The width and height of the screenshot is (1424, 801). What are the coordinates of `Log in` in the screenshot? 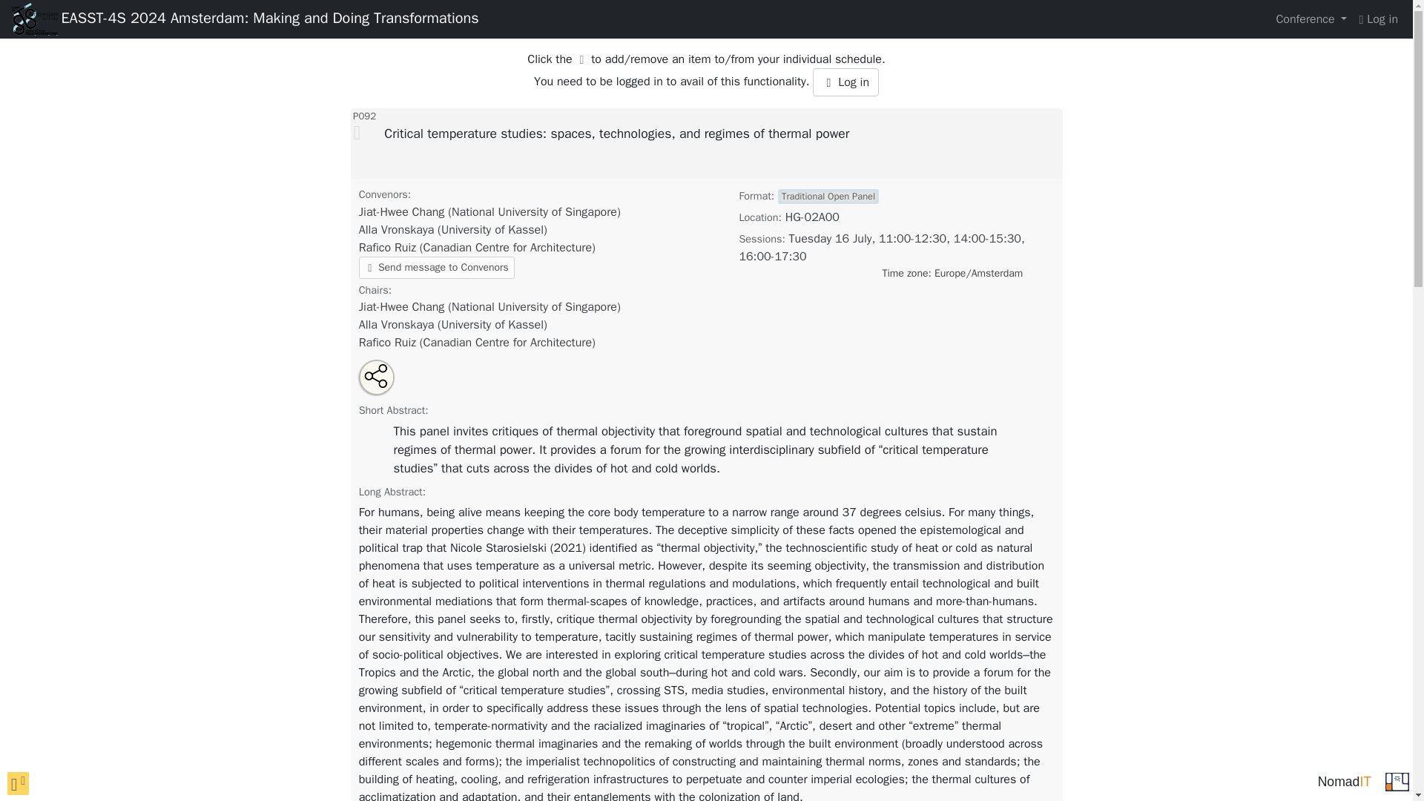 It's located at (845, 82).